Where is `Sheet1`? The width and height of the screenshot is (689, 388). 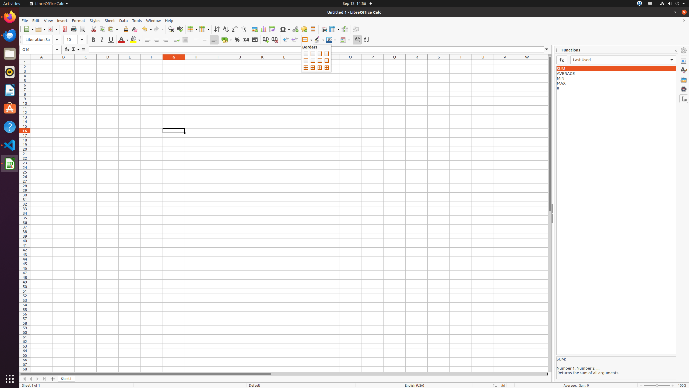
Sheet1 is located at coordinates (67, 379).